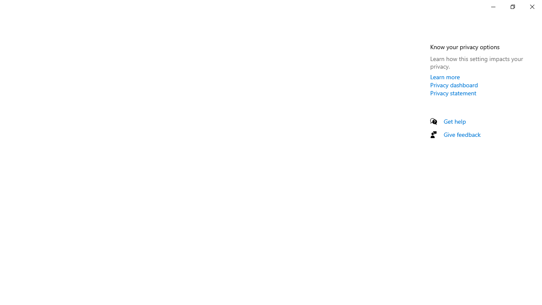 The width and height of the screenshot is (542, 305). Describe the element at coordinates (453, 93) in the screenshot. I see `Privacy statement` at that location.